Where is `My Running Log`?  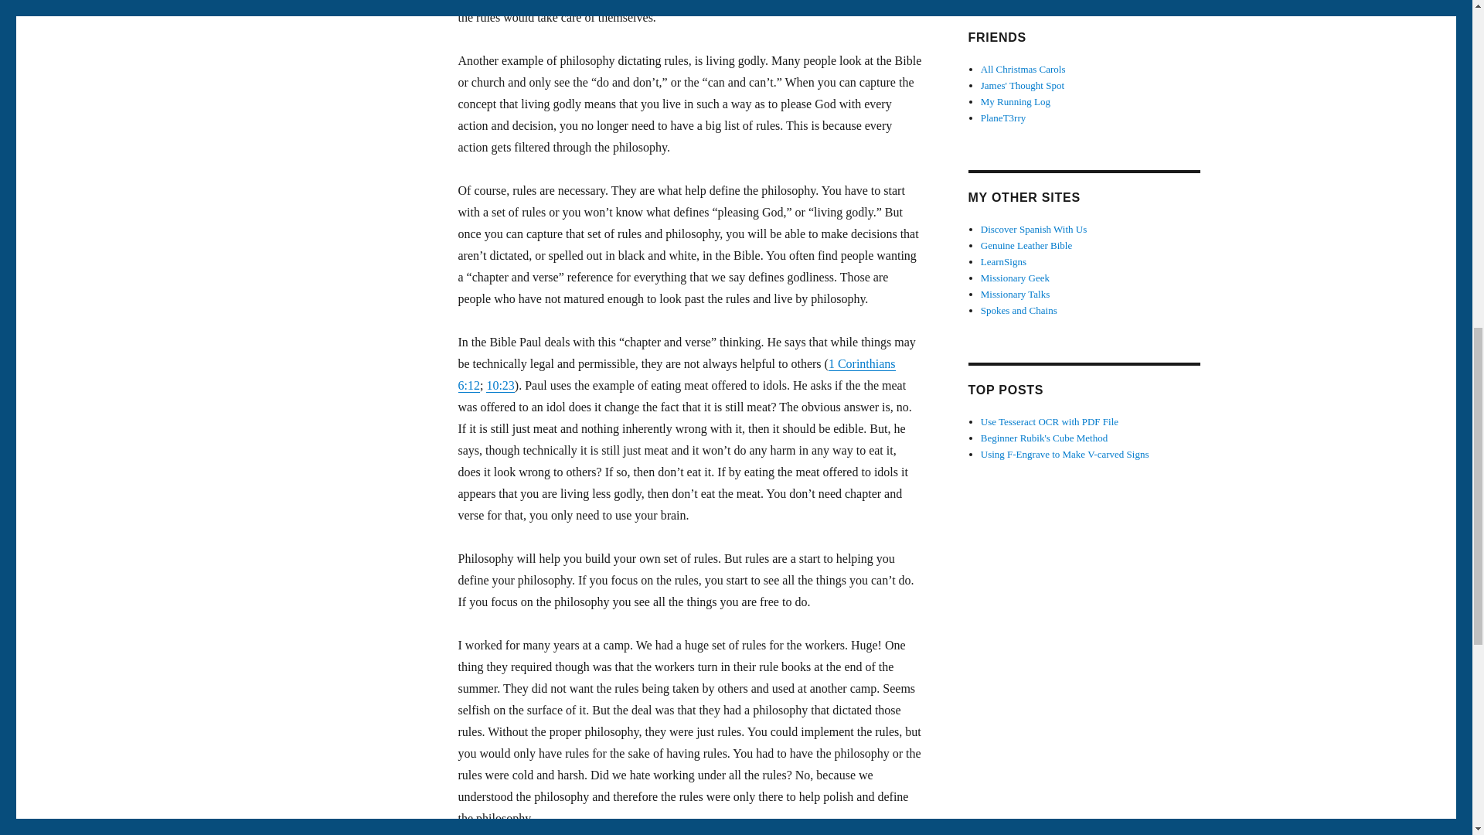 My Running Log is located at coordinates (1016, 102).